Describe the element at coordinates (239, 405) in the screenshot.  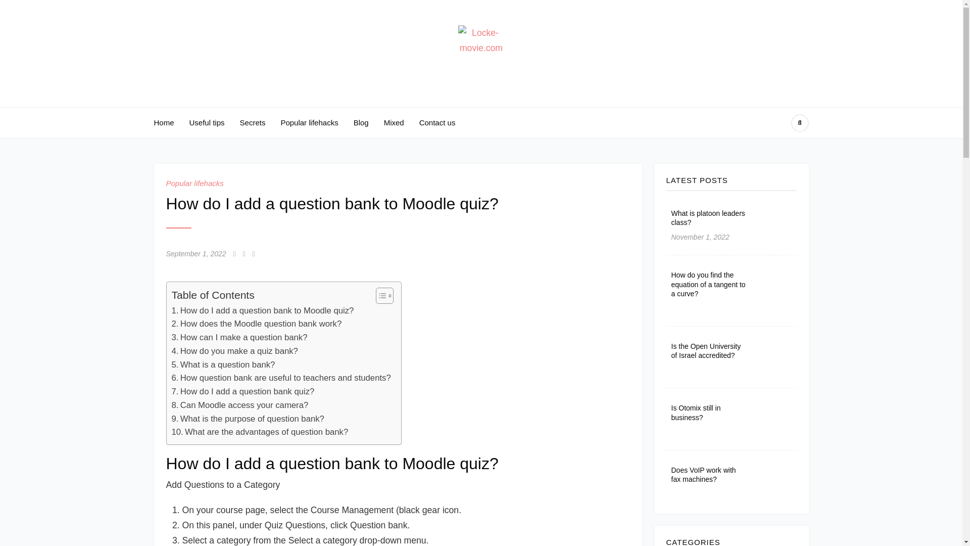
I see `Can Moodle access your camera?` at that location.